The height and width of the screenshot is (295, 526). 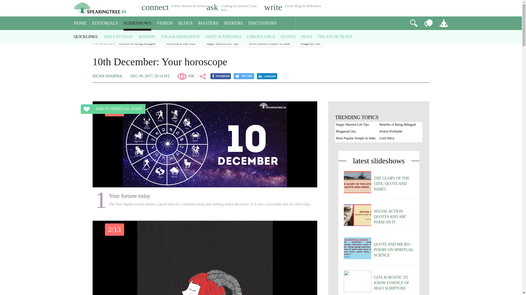 I want to click on SEEKERS, so click(x=233, y=23).